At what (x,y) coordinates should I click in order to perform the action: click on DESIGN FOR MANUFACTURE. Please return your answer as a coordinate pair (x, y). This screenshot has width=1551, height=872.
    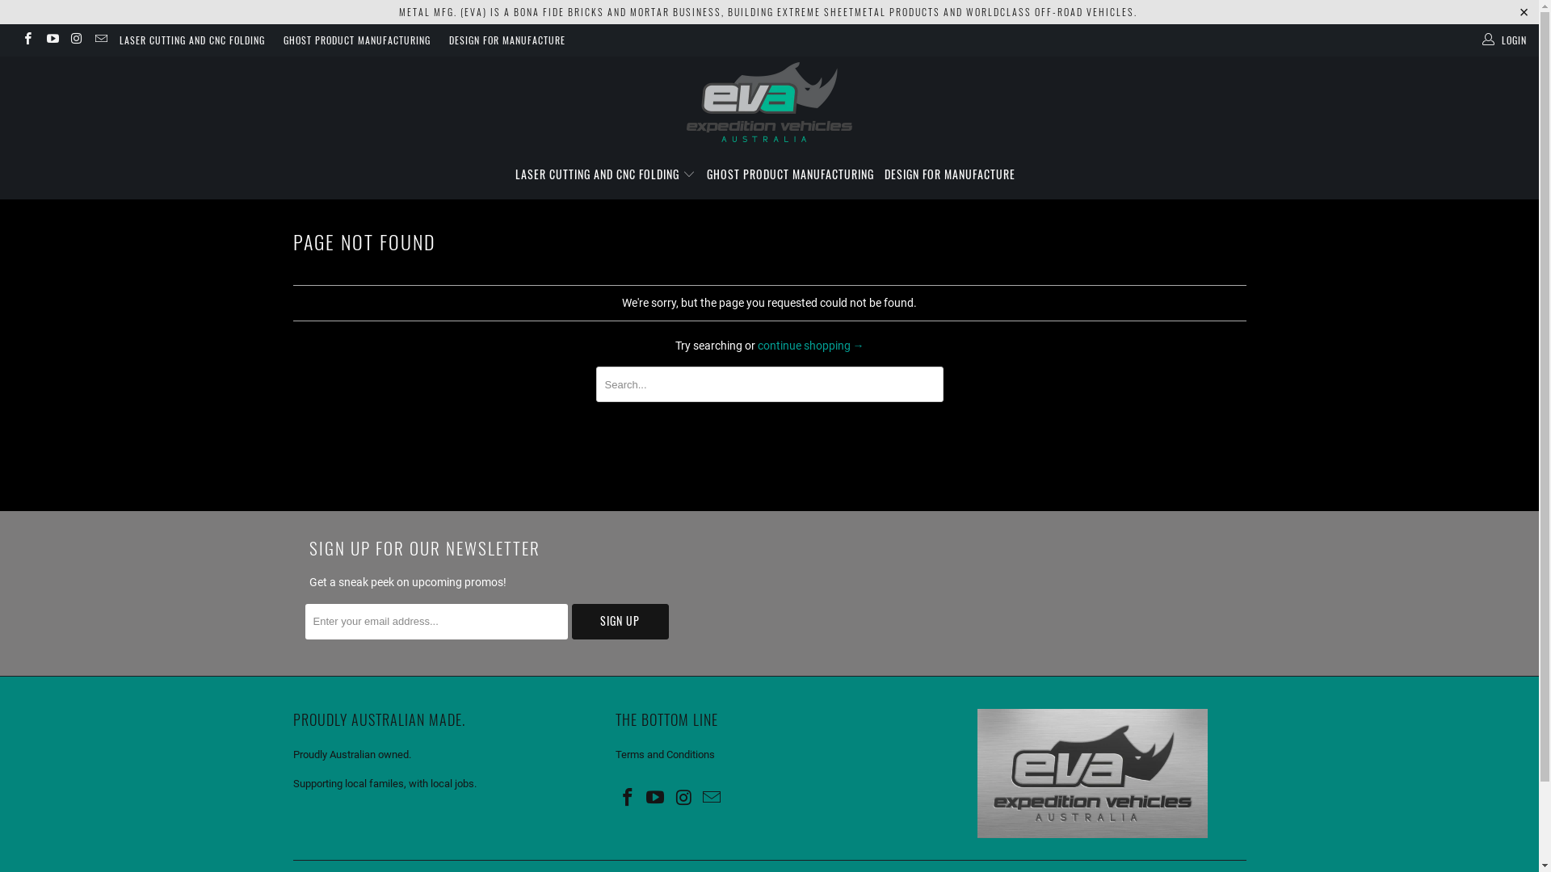
    Looking at the image, I should click on (507, 40).